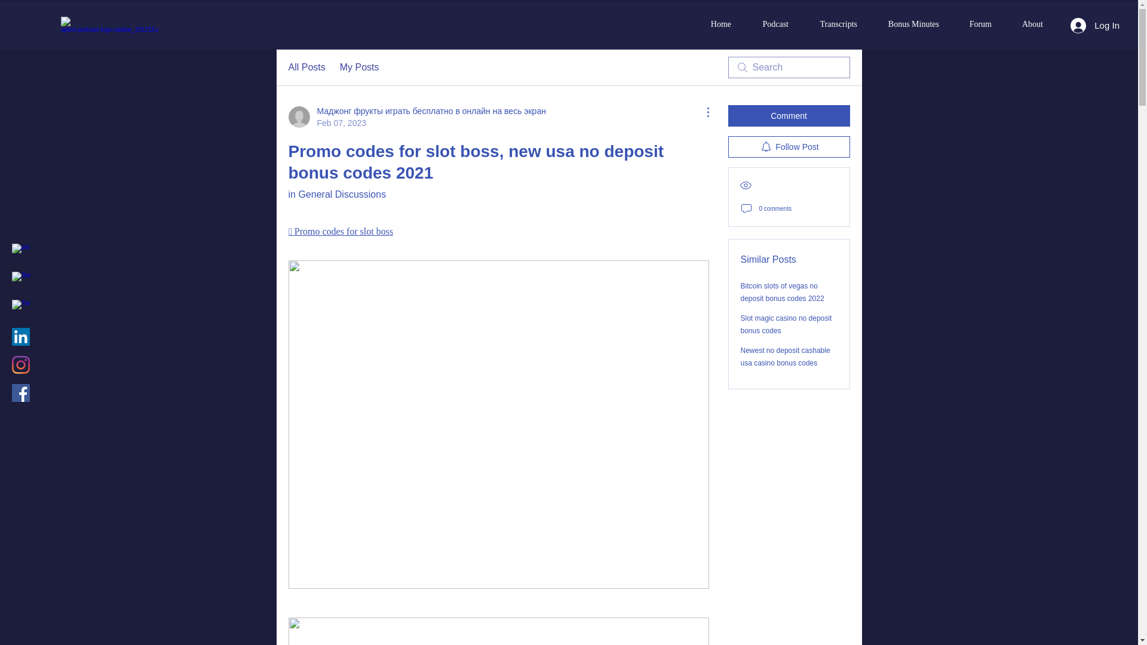 This screenshot has width=1147, height=645. Describe the element at coordinates (786, 356) in the screenshot. I see `Newest no deposit cashable usa casino bonus codes` at that location.